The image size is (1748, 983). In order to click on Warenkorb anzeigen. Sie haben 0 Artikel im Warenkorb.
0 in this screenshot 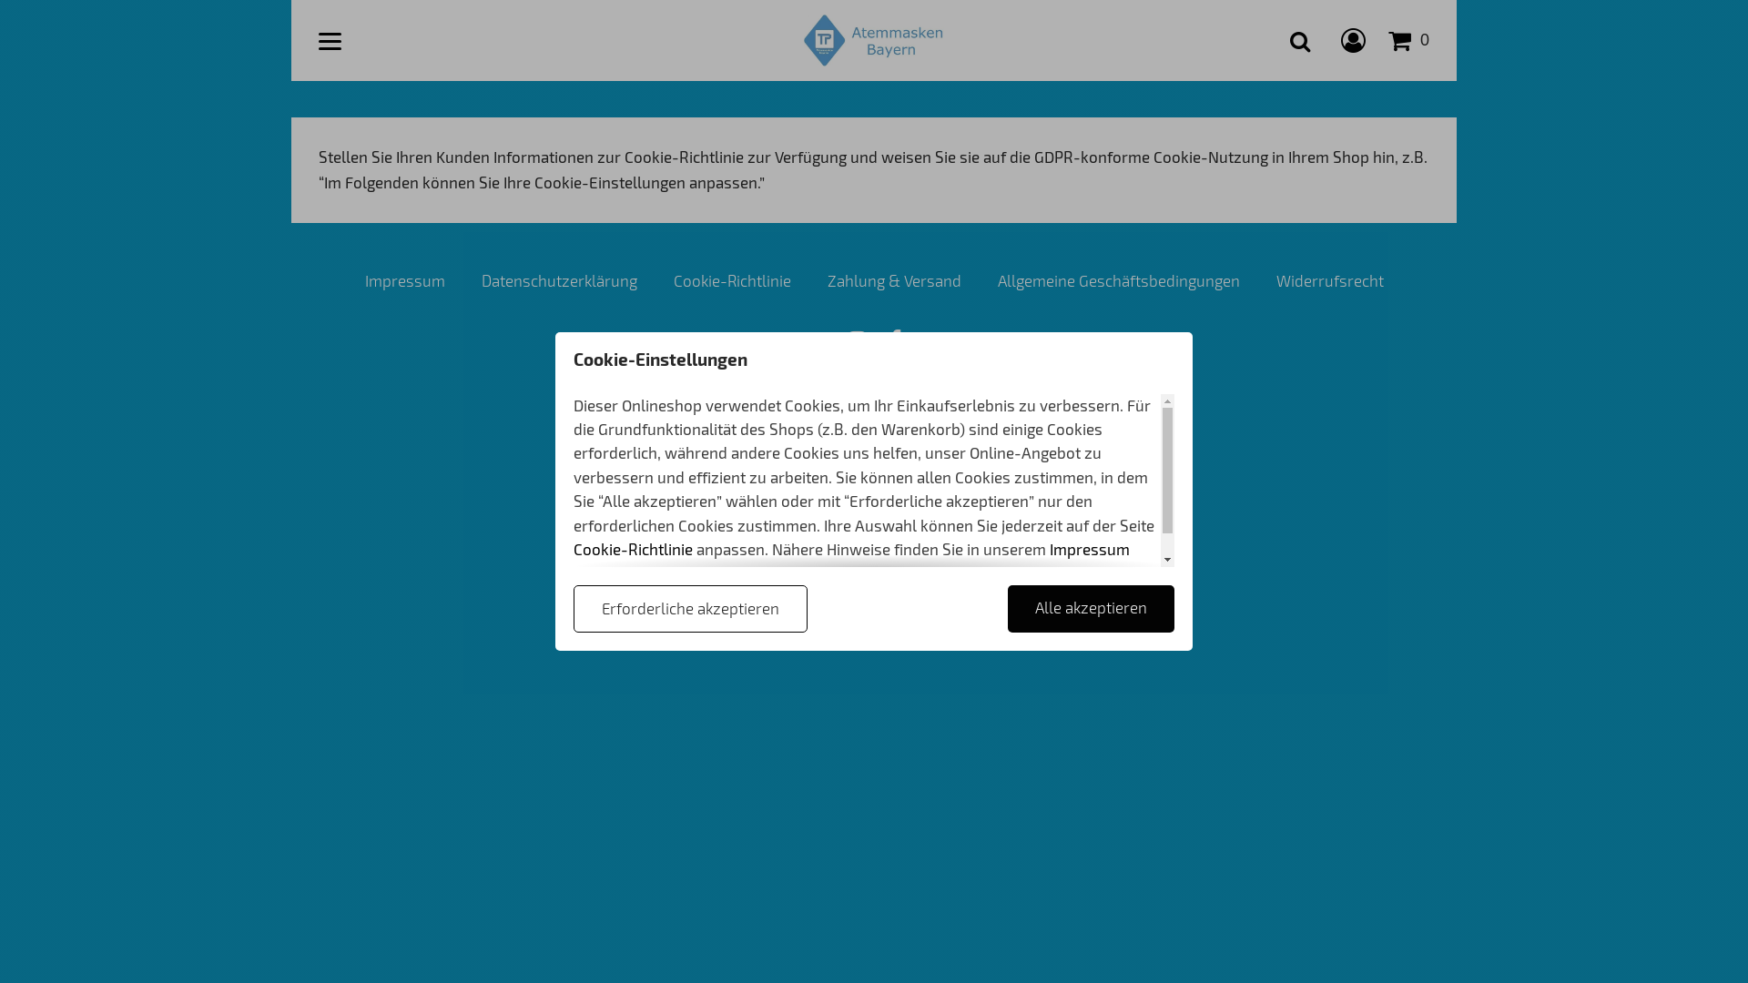, I will do `click(1409, 40)`.